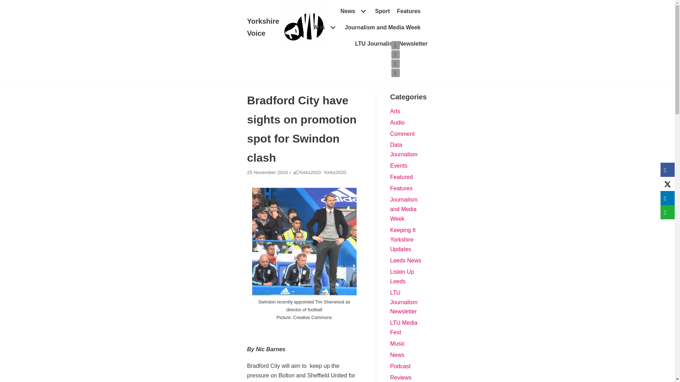 The width and height of the screenshot is (680, 382). What do you see at coordinates (395, 54) in the screenshot?
I see `Facebook` at bounding box center [395, 54].